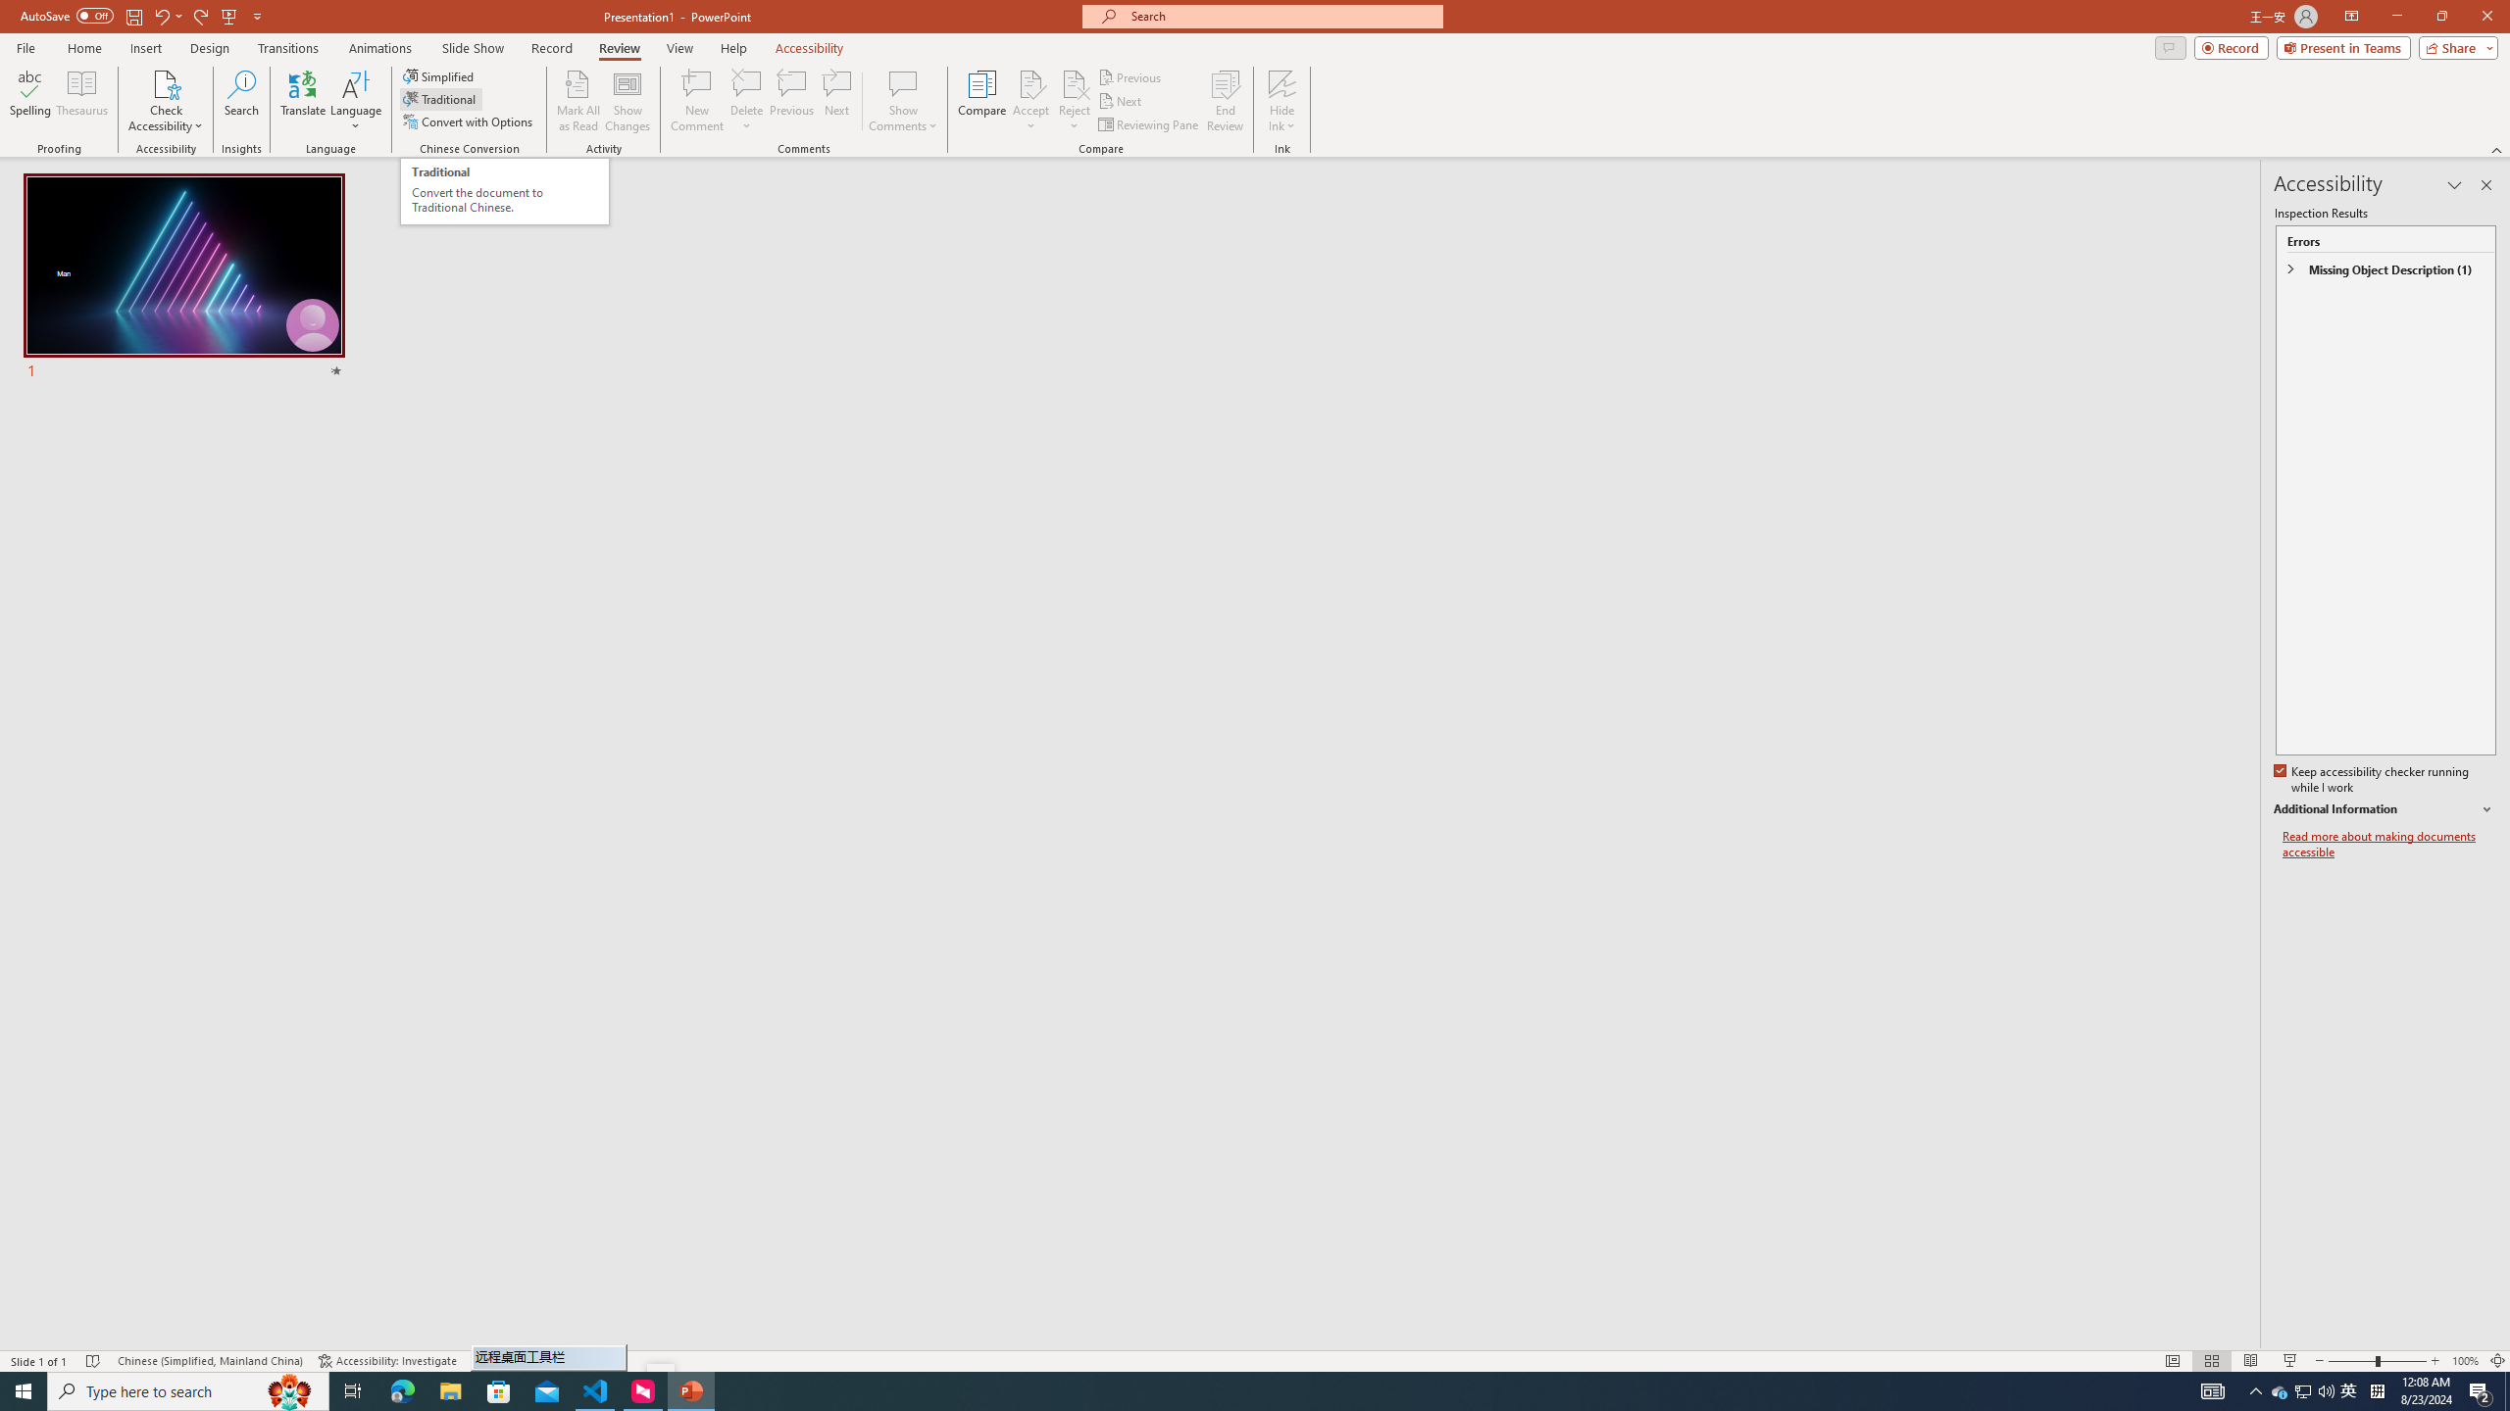 The image size is (2510, 1411). I want to click on Delete, so click(746, 101).